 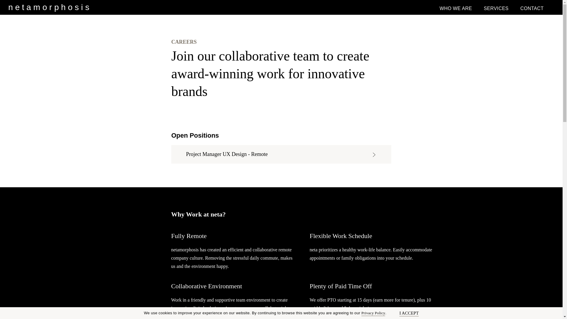 I want to click on netamorphosis, so click(x=50, y=7).